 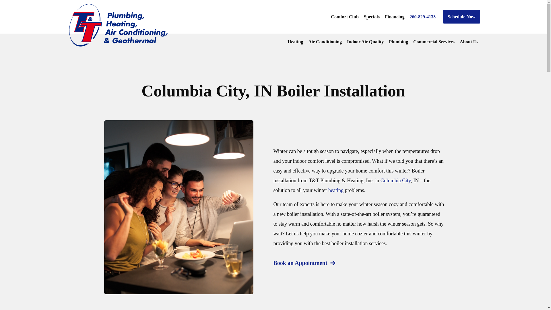 What do you see at coordinates (344, 17) in the screenshot?
I see `Comfort Club` at bounding box center [344, 17].